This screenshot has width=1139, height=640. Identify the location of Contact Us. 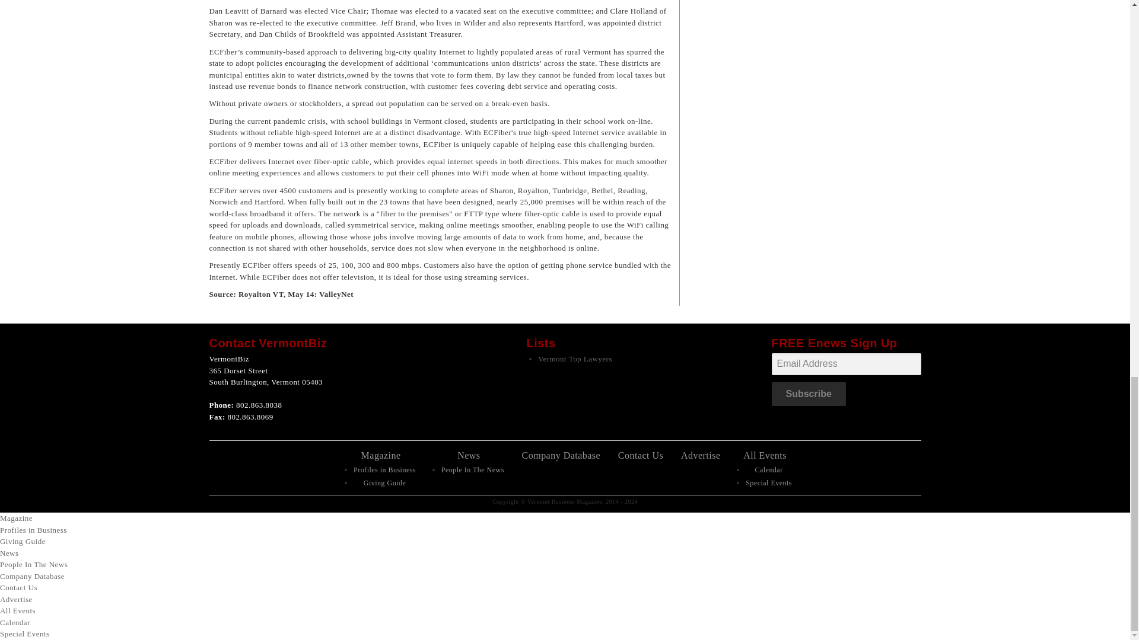
(641, 455).